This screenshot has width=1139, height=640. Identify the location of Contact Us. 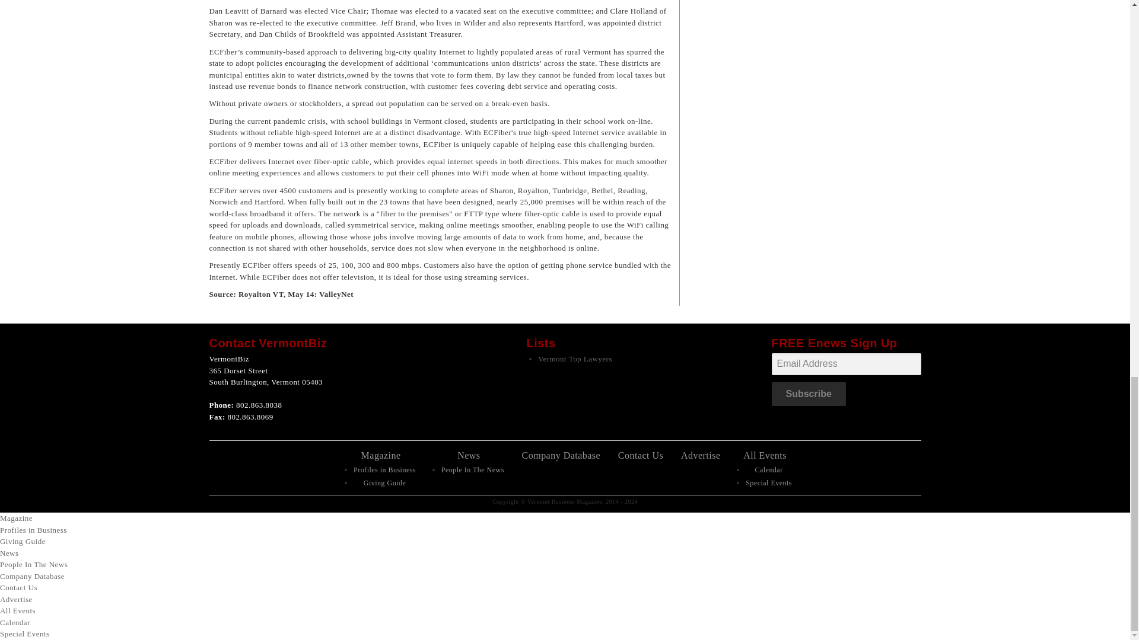
(641, 455).